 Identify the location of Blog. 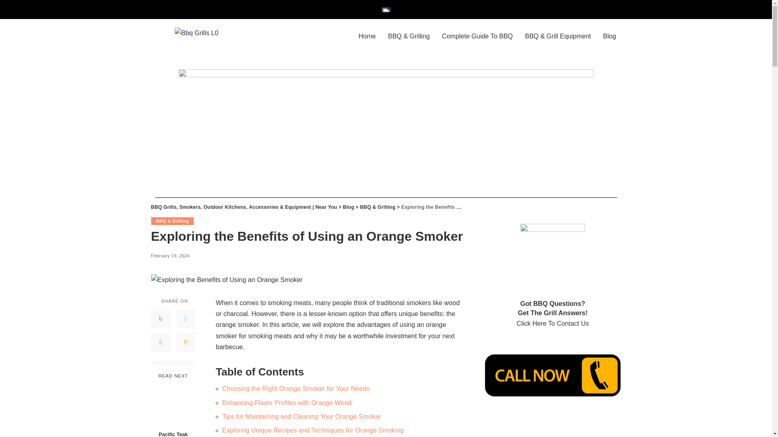
(609, 36).